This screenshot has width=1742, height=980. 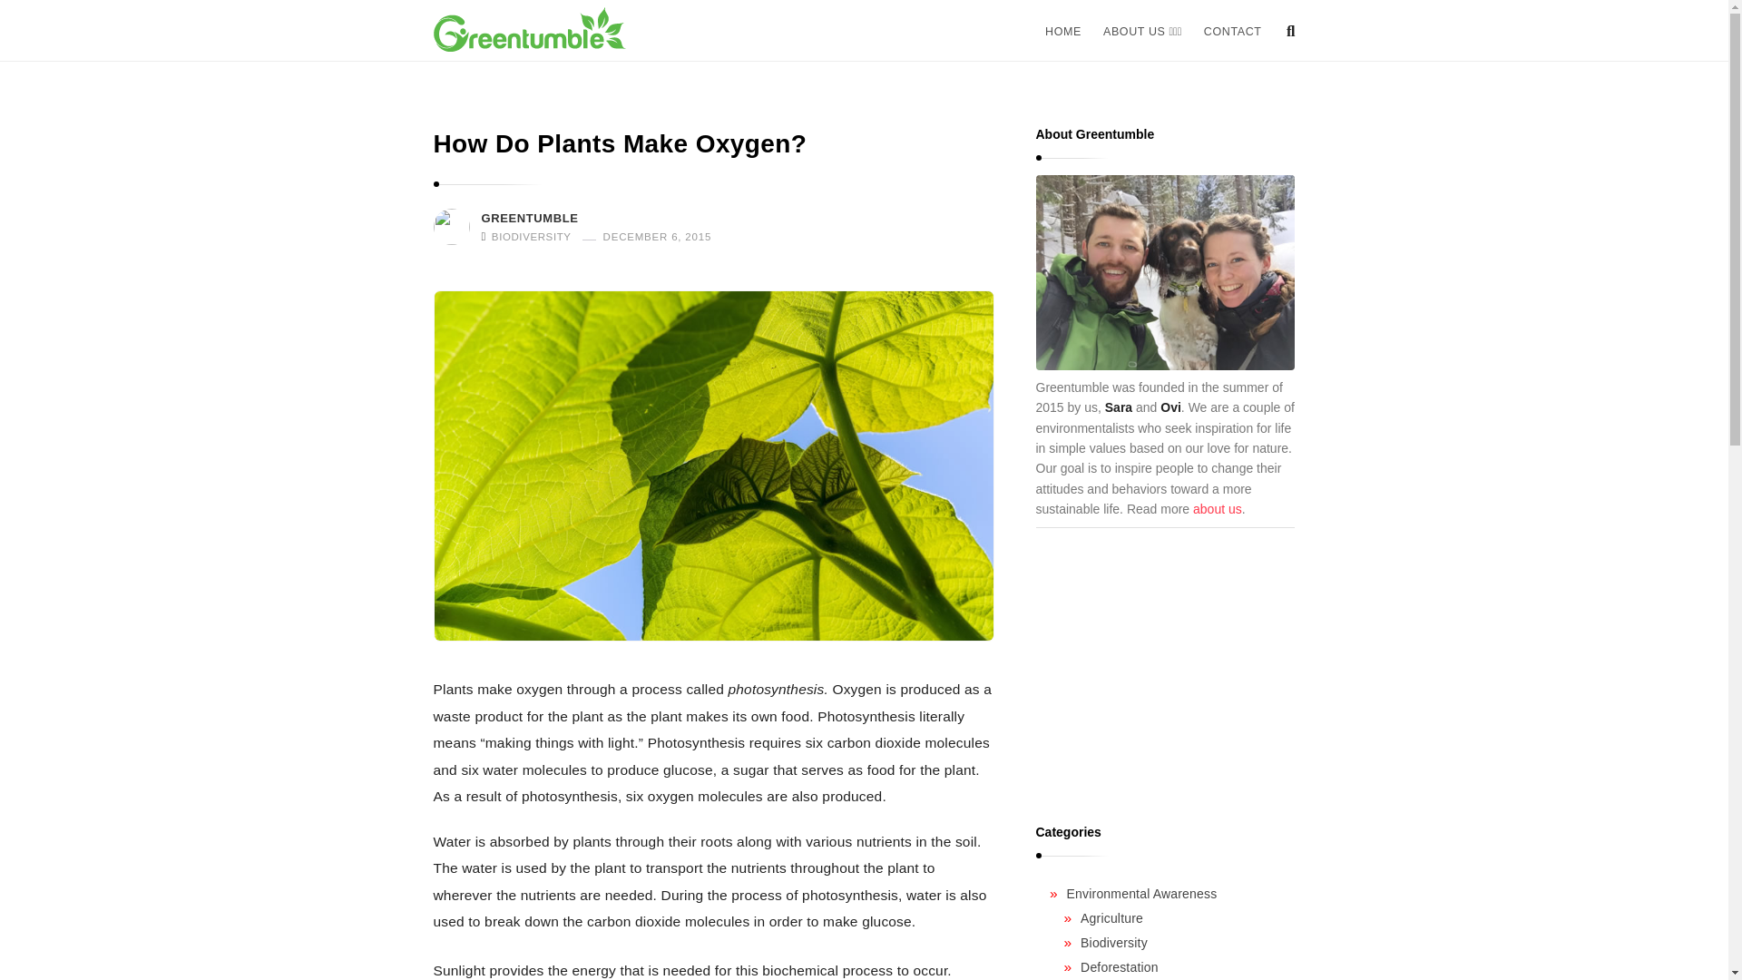 I want to click on CONTACT, so click(x=1233, y=33).